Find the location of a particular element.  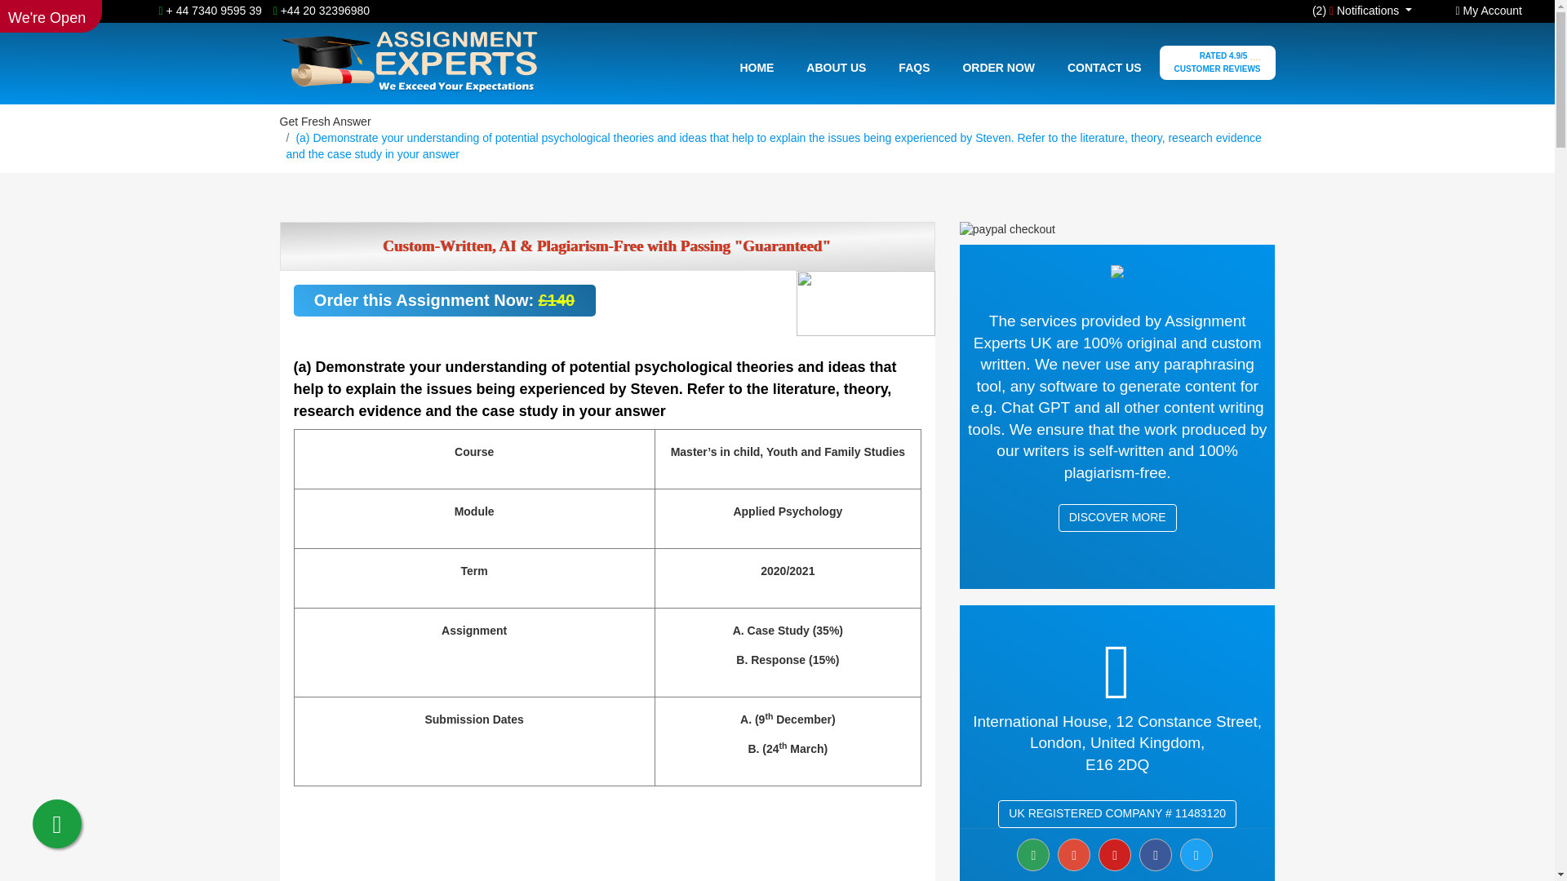

HOME is located at coordinates (756, 67).